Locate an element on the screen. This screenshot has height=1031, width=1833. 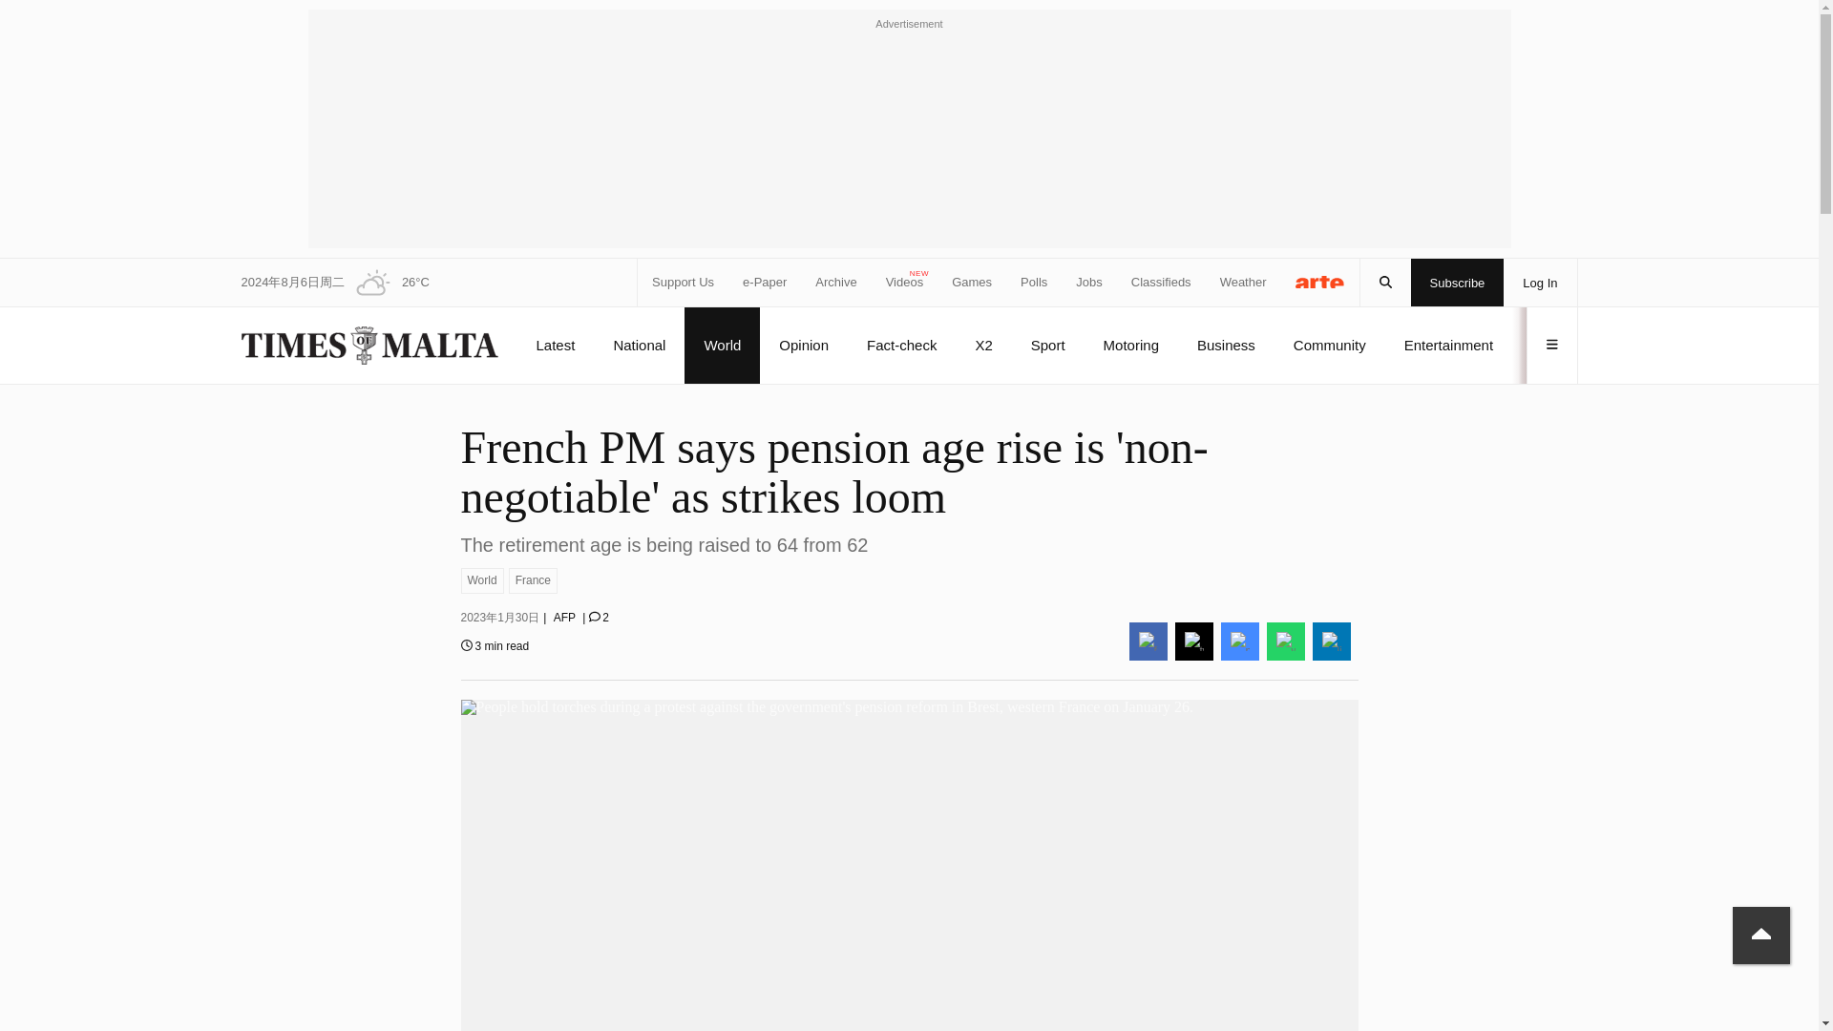
Support Us is located at coordinates (684, 283).